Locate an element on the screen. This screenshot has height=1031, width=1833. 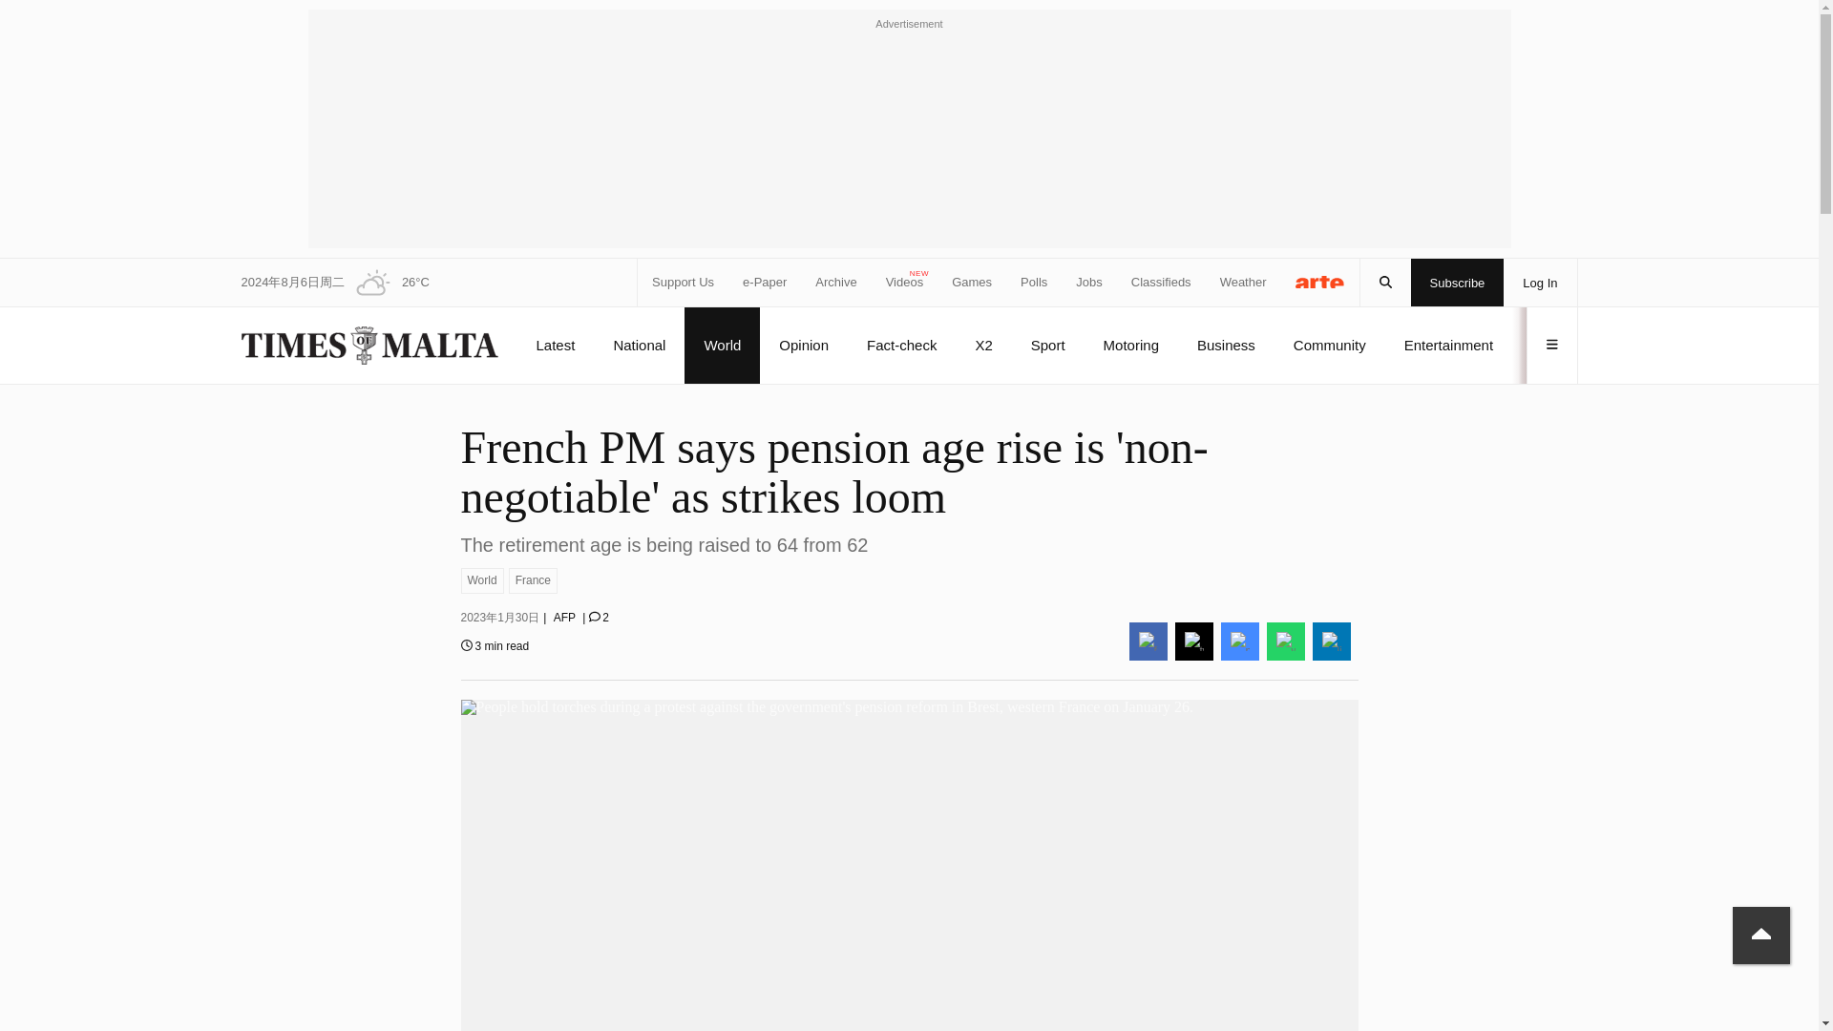
Support Us is located at coordinates (684, 283).